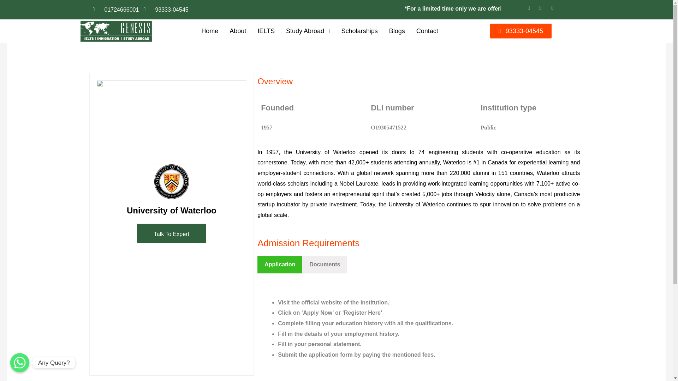 The width and height of the screenshot is (678, 381). I want to click on IELTS, so click(266, 31).